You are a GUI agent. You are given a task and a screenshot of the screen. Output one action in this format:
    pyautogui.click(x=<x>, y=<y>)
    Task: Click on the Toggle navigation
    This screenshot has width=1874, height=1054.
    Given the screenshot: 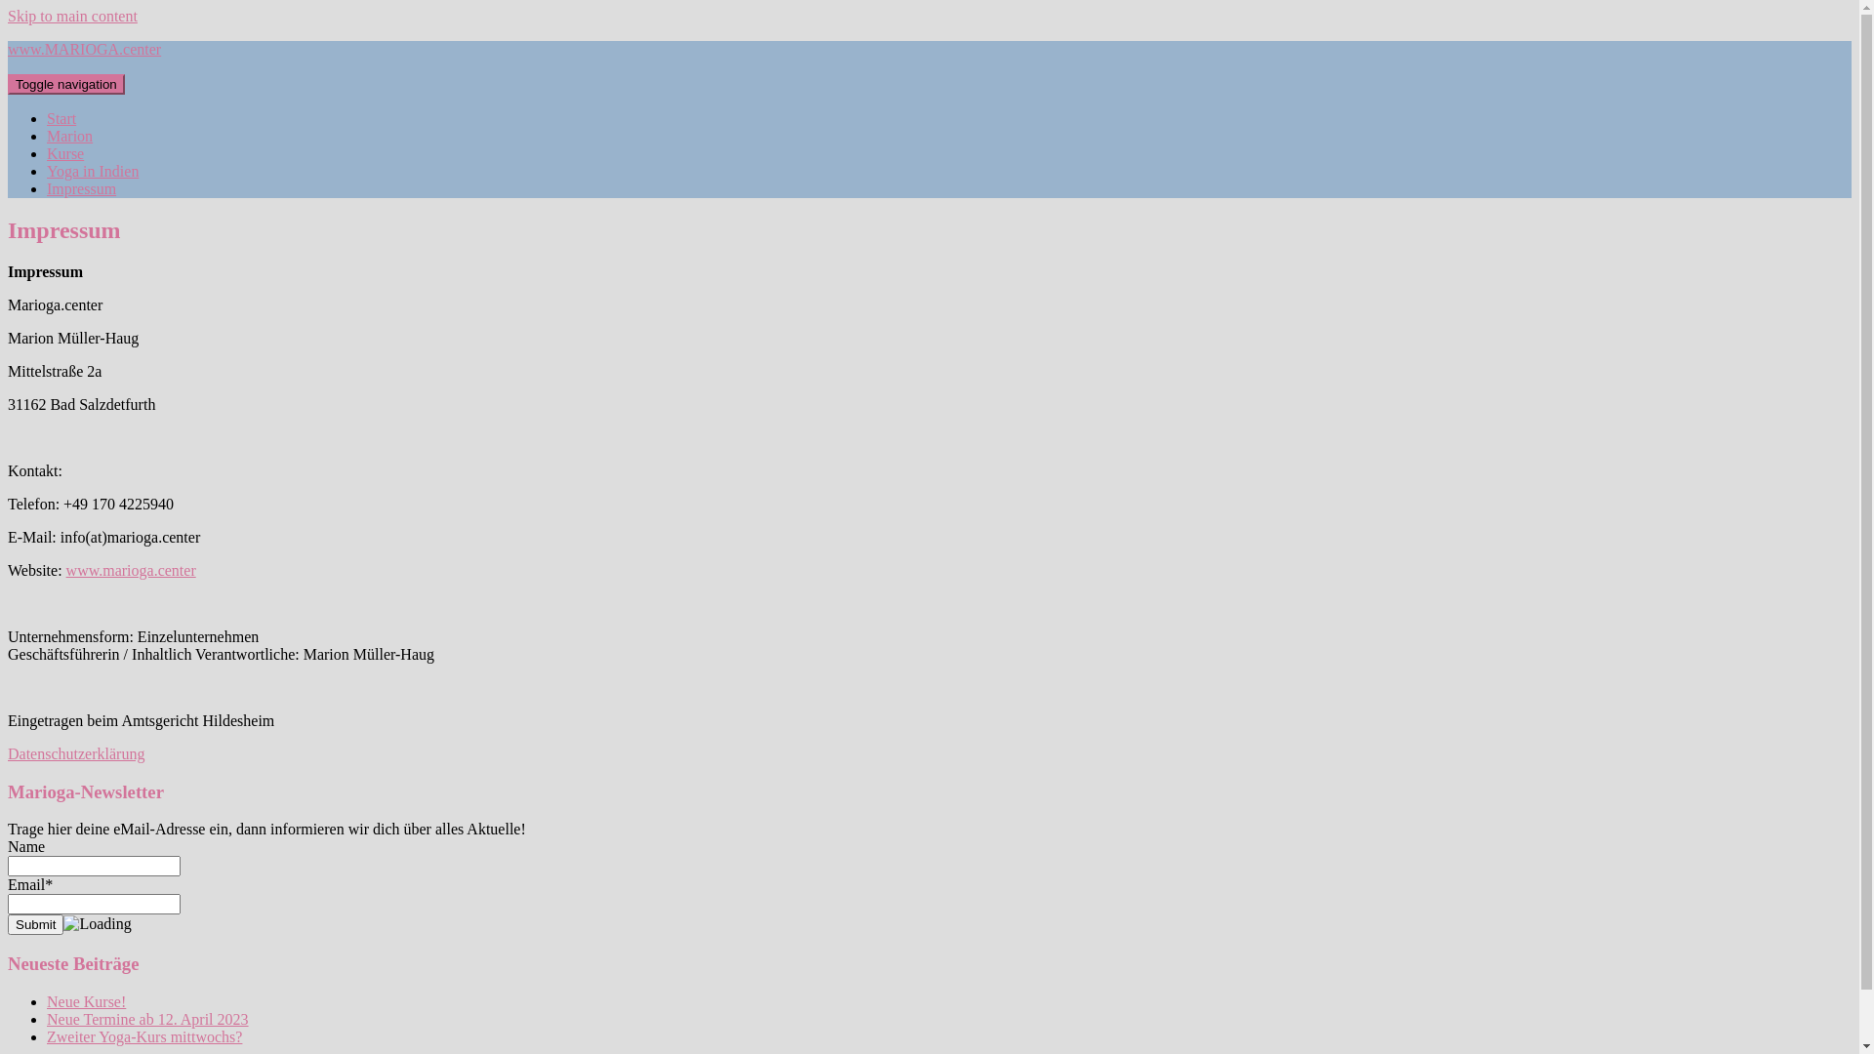 What is the action you would take?
    pyautogui.click(x=66, y=84)
    